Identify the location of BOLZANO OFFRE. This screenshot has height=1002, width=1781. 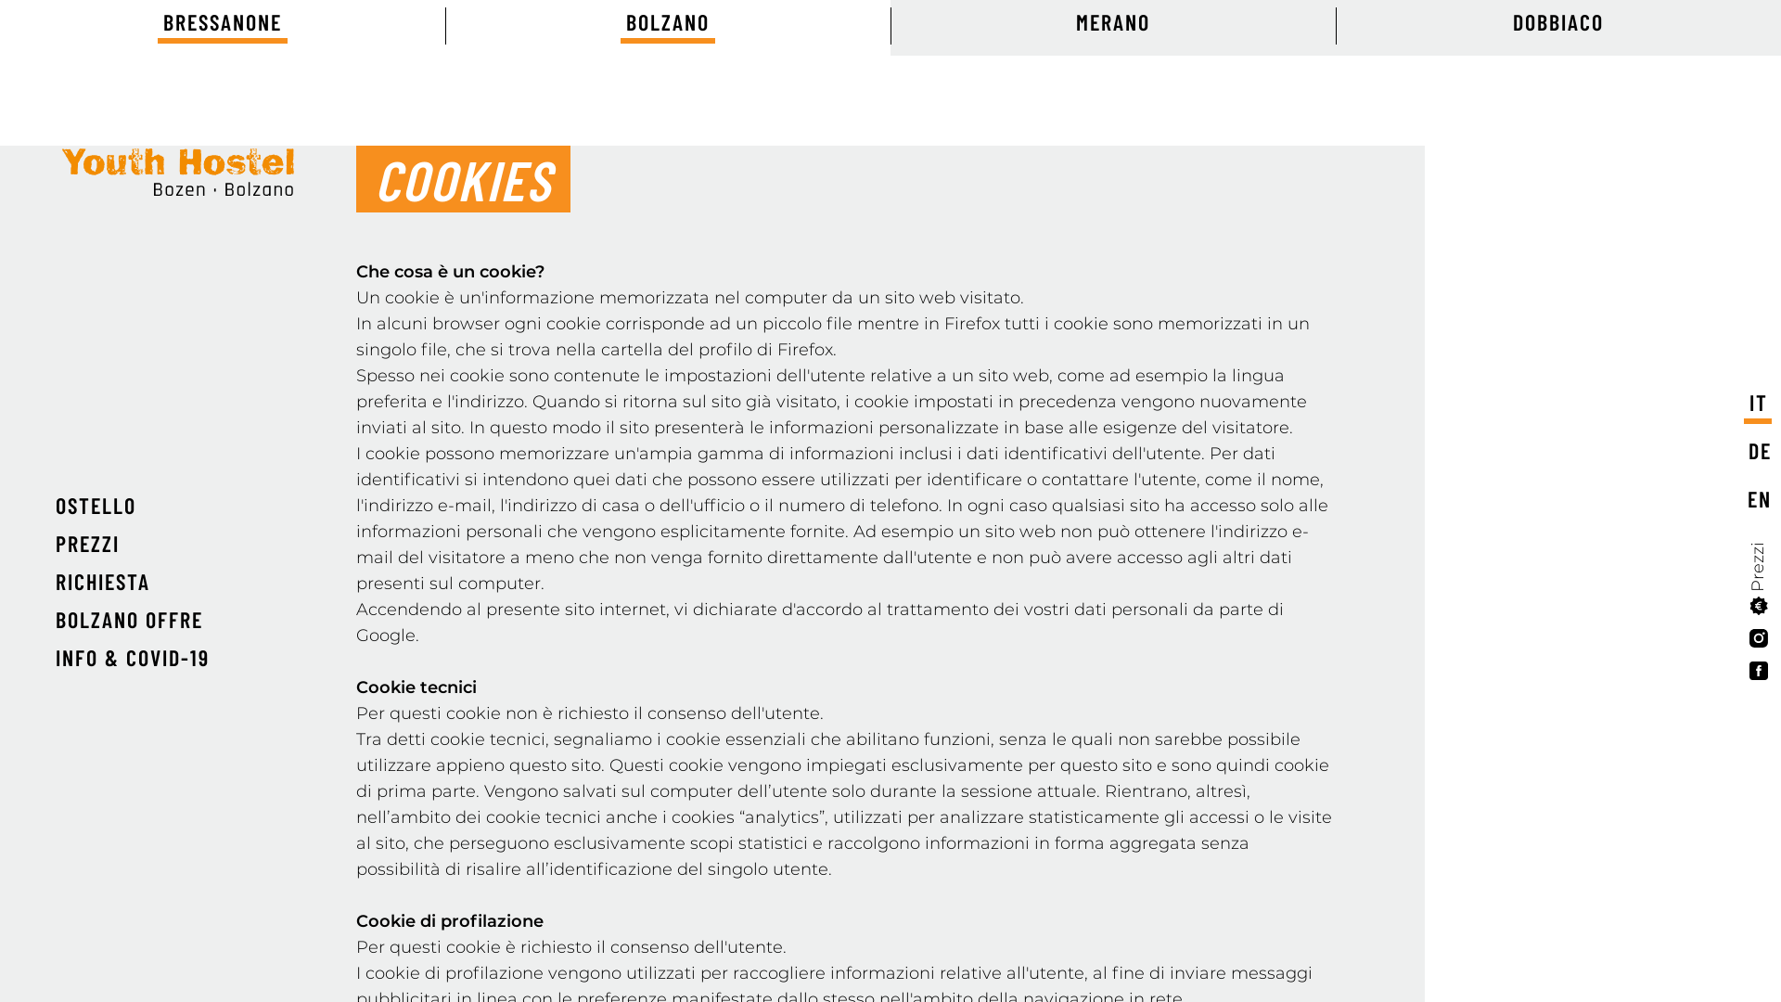
(130, 620).